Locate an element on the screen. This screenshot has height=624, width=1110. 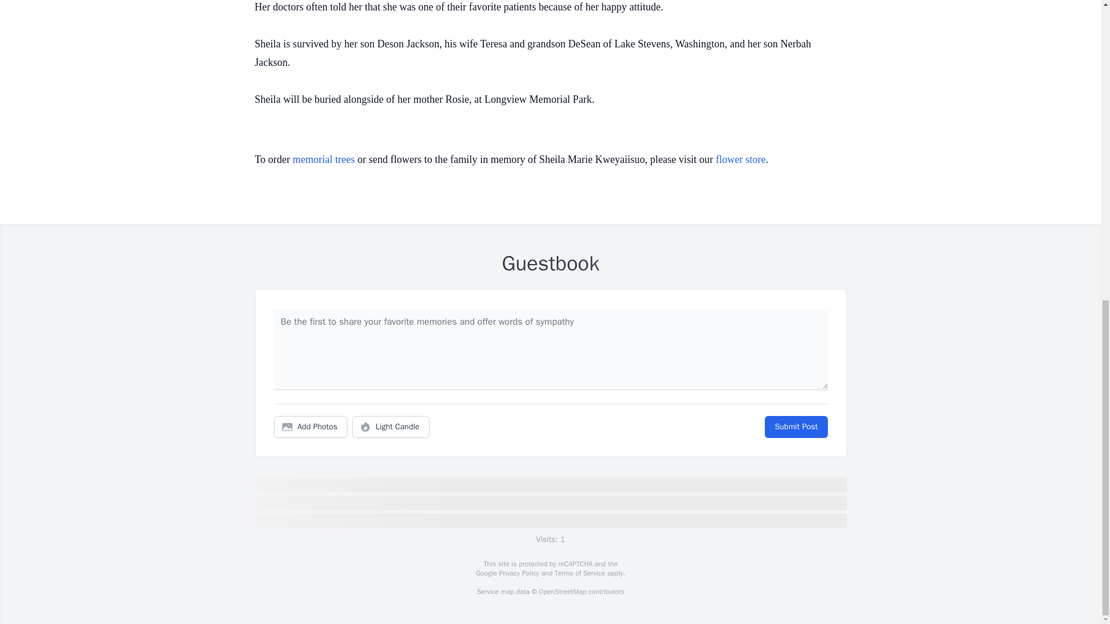
Light Candle is located at coordinates (391, 427).